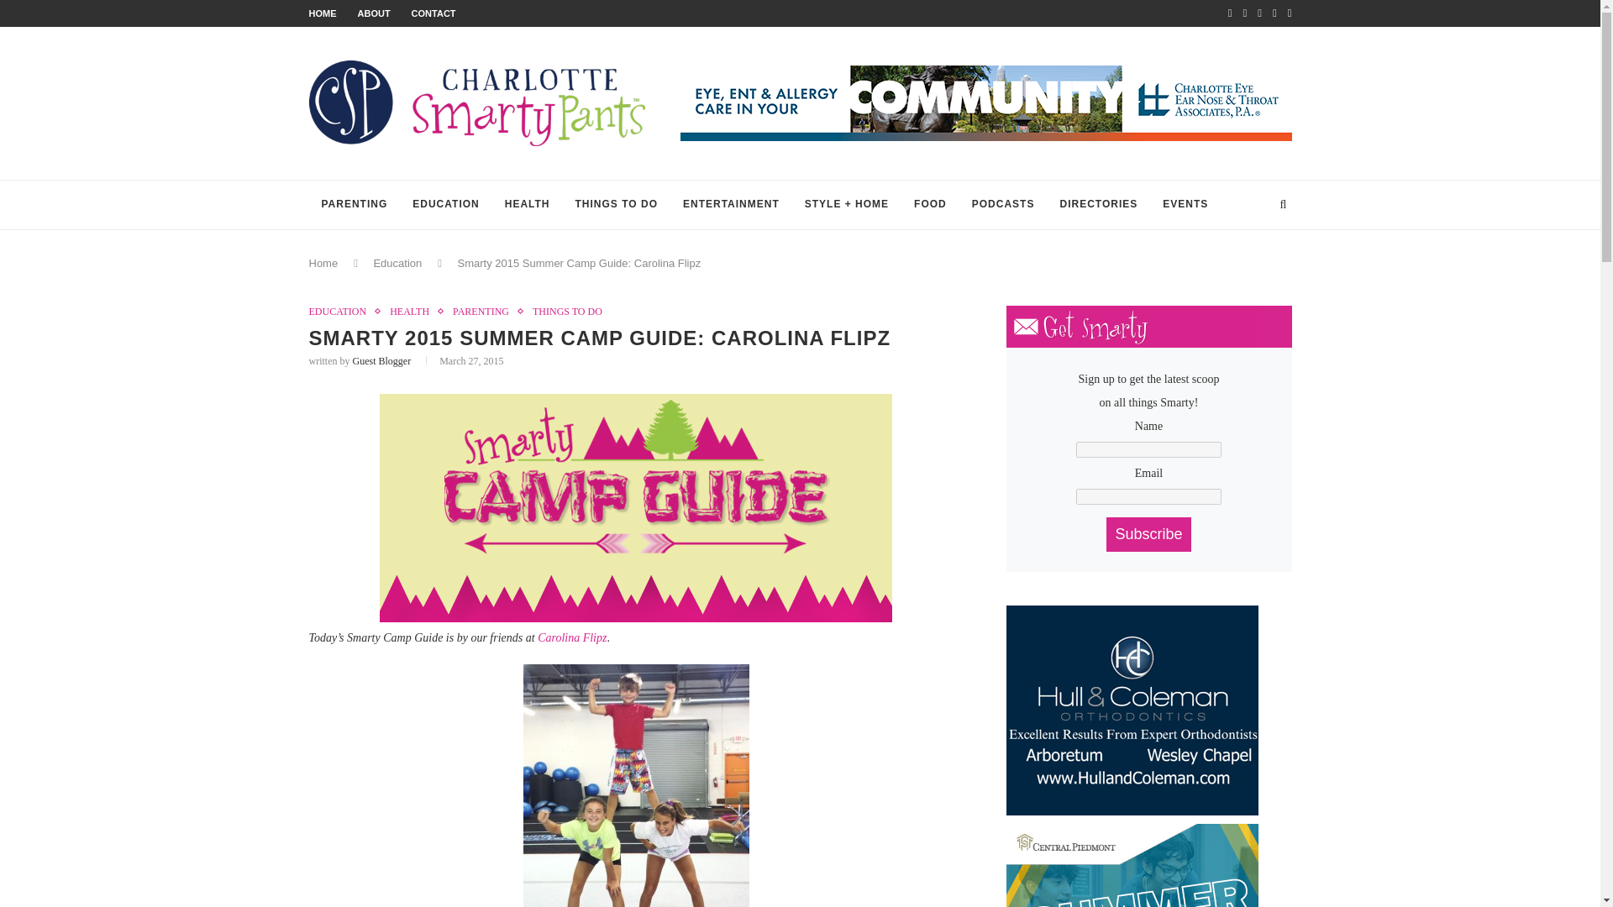 The height and width of the screenshot is (907, 1613). Describe the element at coordinates (1185, 205) in the screenshot. I see `EVENTS` at that location.